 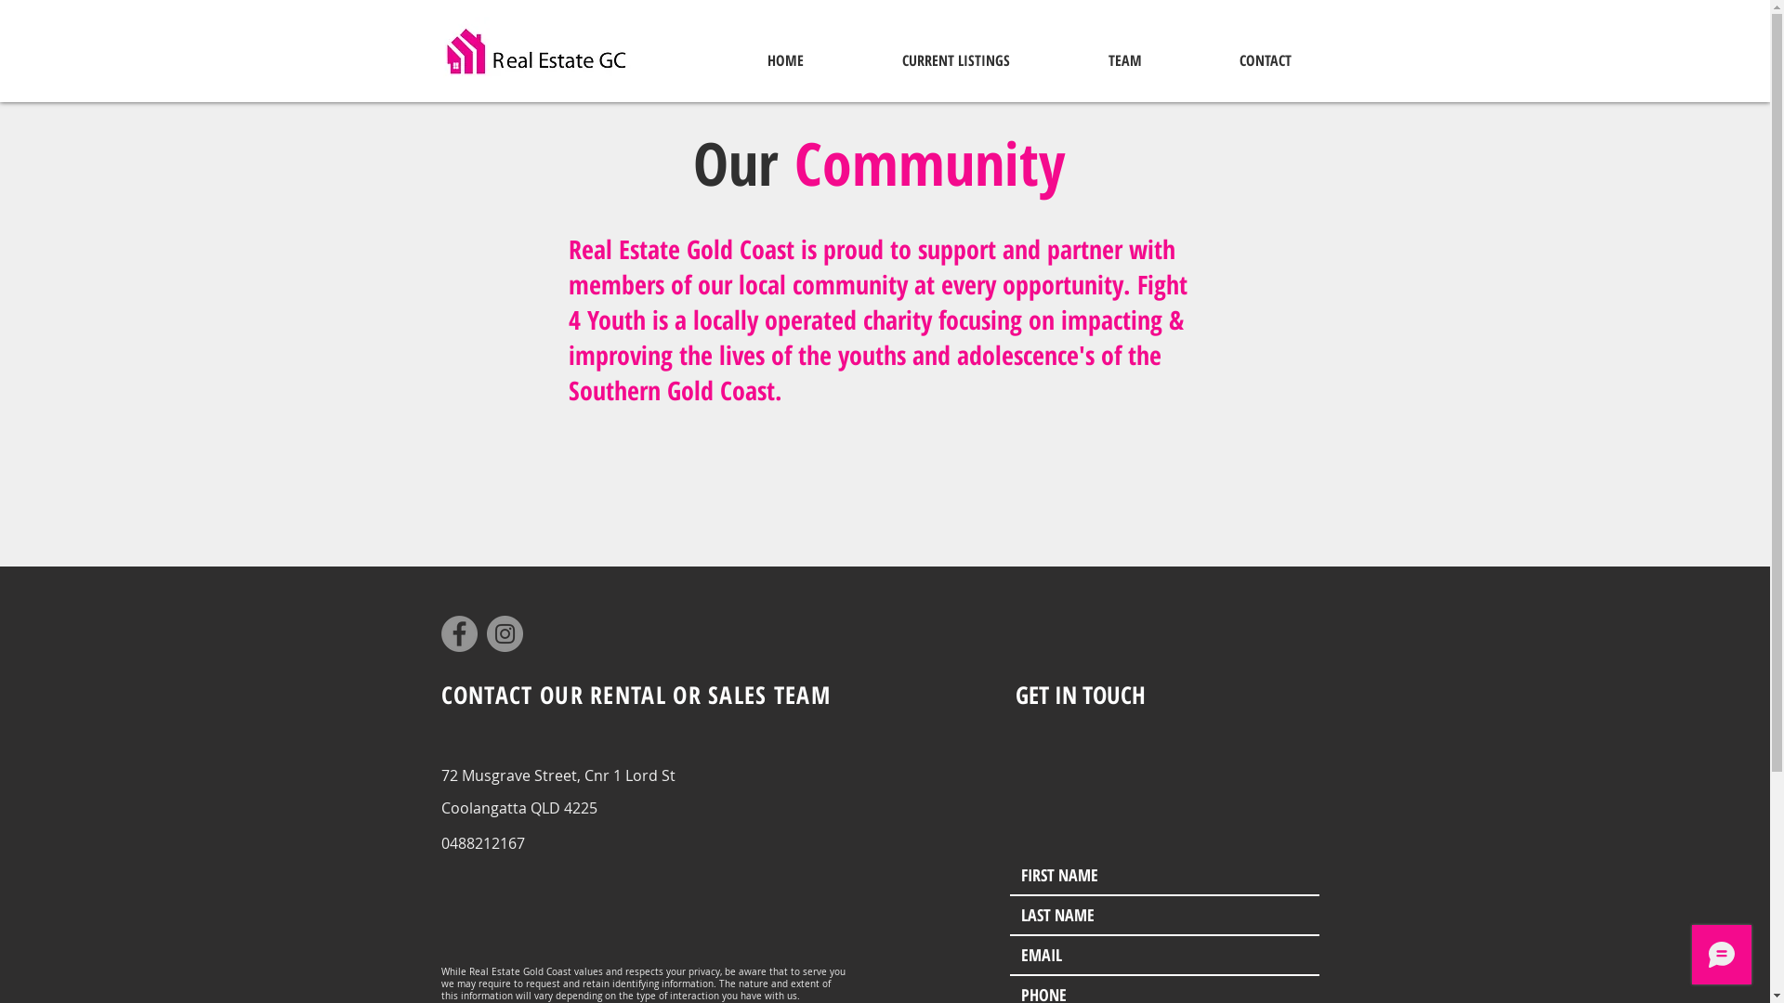 I want to click on CONTACT, so click(x=1266, y=60).